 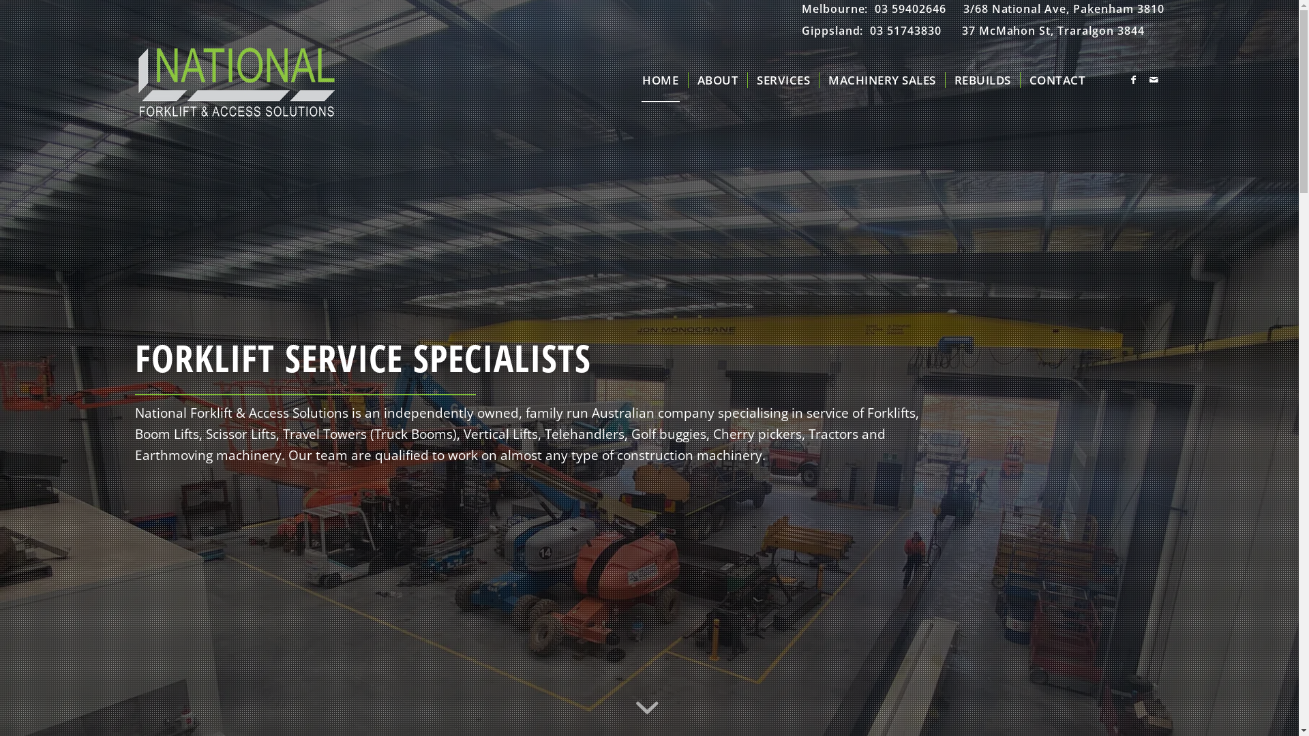 I want to click on ABOUT, so click(x=718, y=80).